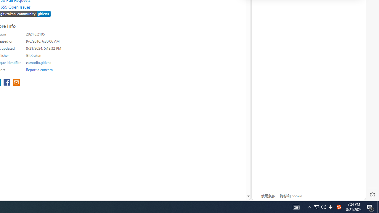 This screenshot has height=213, width=379. What do you see at coordinates (16, 83) in the screenshot?
I see `share extension on email` at bounding box center [16, 83].